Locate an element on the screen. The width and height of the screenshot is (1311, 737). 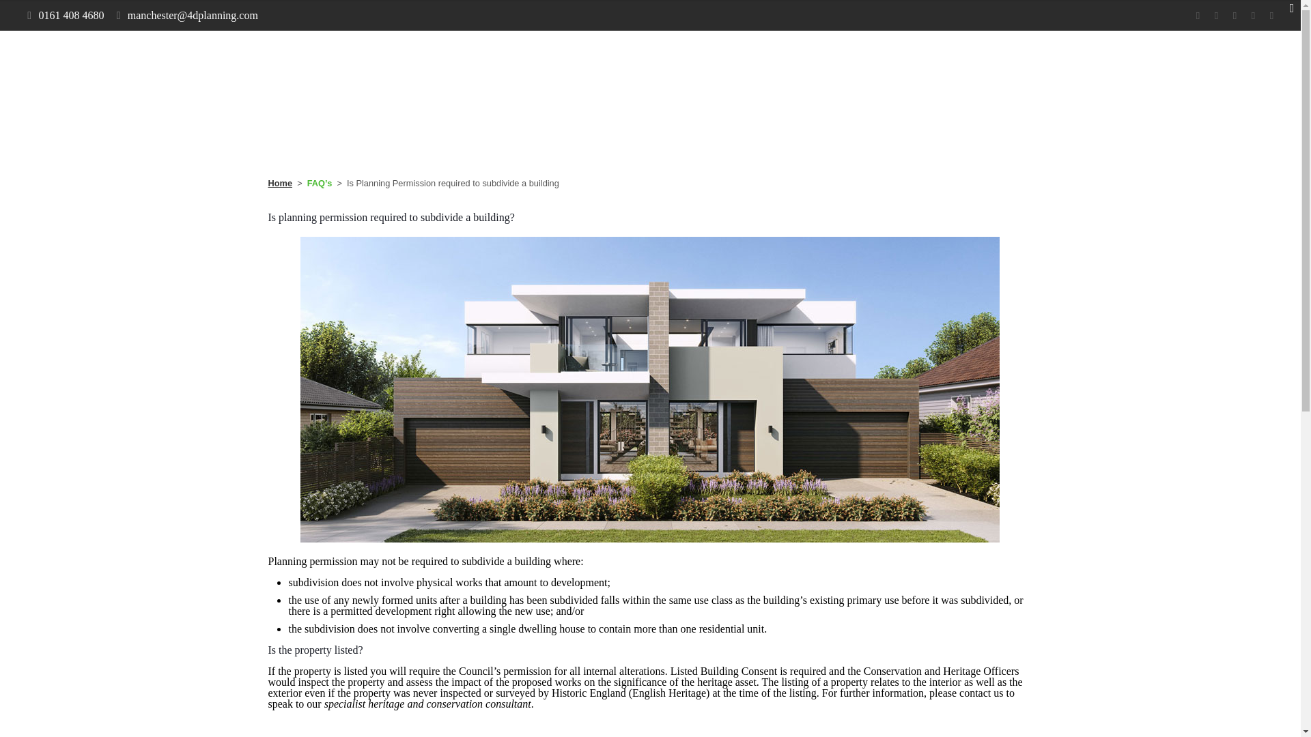
Instagram is located at coordinates (687, 691).